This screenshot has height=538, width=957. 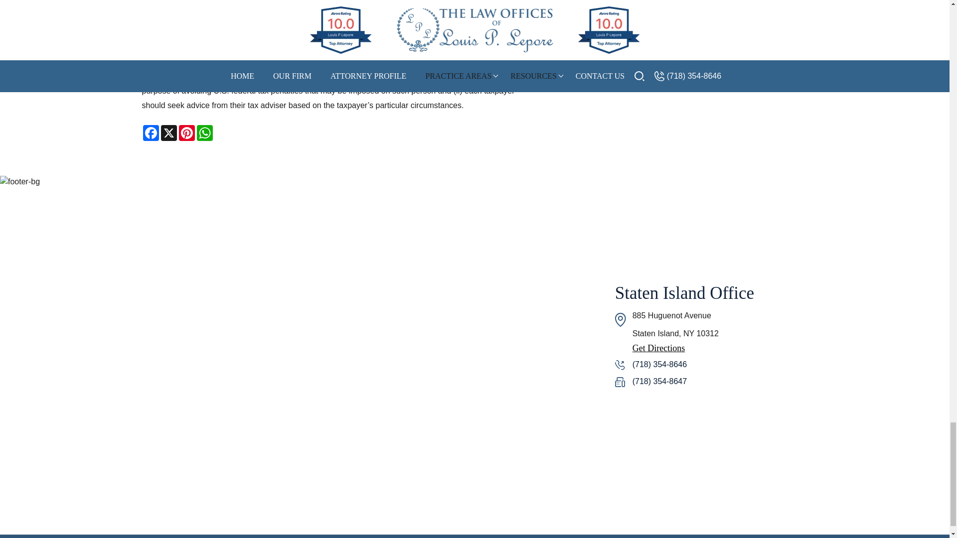 I want to click on WhatsApp, so click(x=204, y=133).